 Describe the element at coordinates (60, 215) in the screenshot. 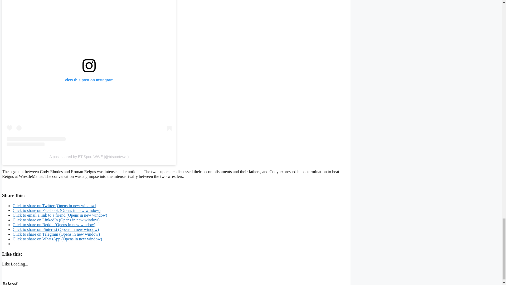

I see `Click to email a link to a friend` at that location.